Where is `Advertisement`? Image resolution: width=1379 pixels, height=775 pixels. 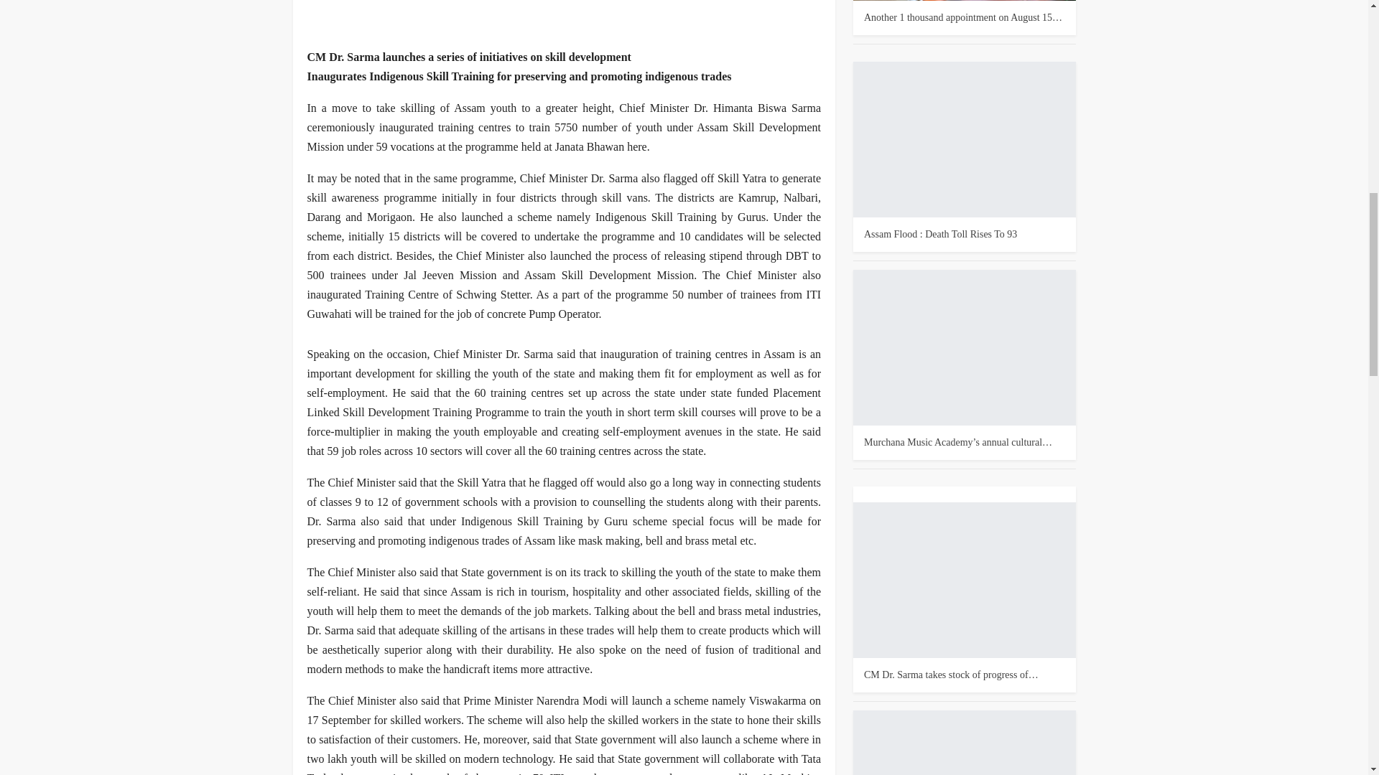
Advertisement is located at coordinates (565, 19).